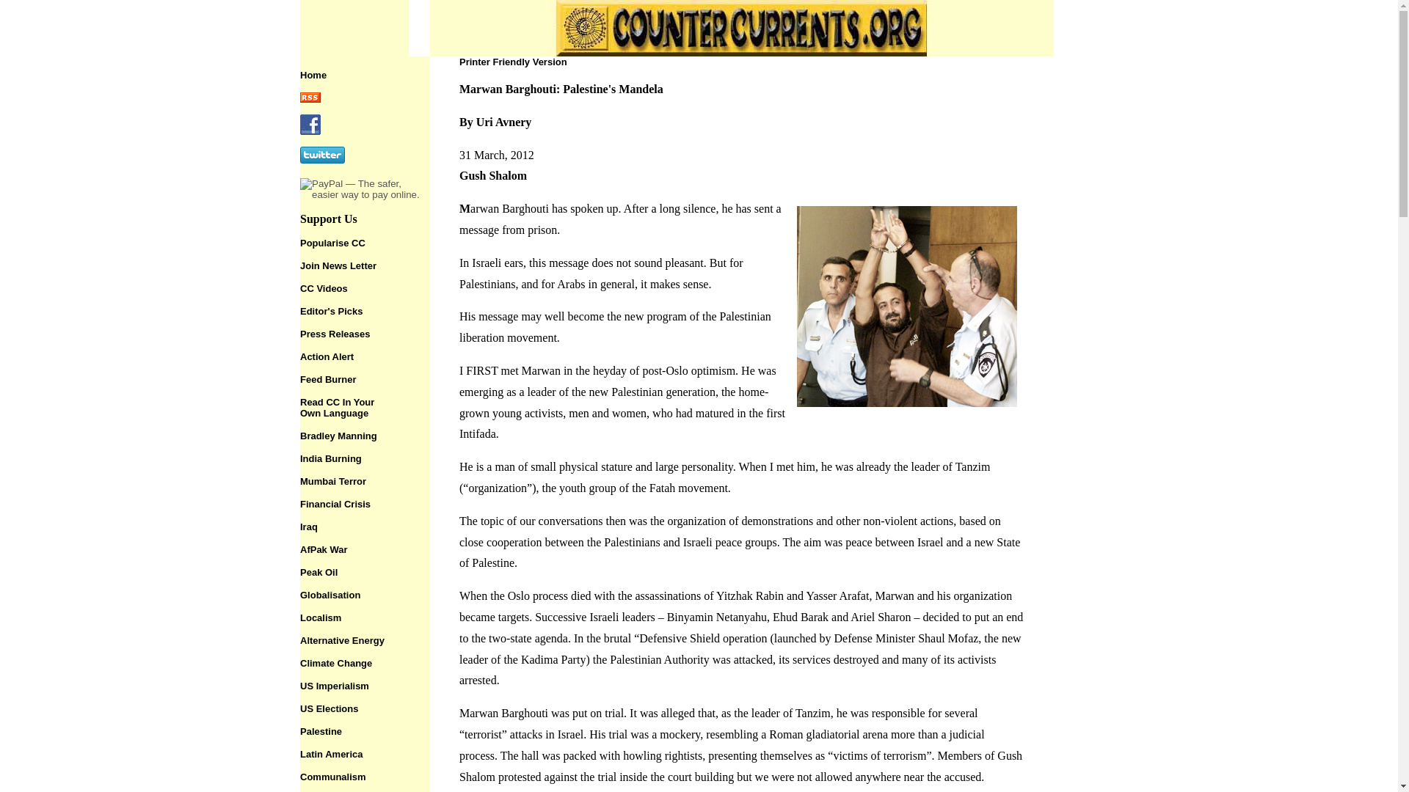 The image size is (1409, 792). Describe the element at coordinates (338, 436) in the screenshot. I see `Popularise CC` at that location.